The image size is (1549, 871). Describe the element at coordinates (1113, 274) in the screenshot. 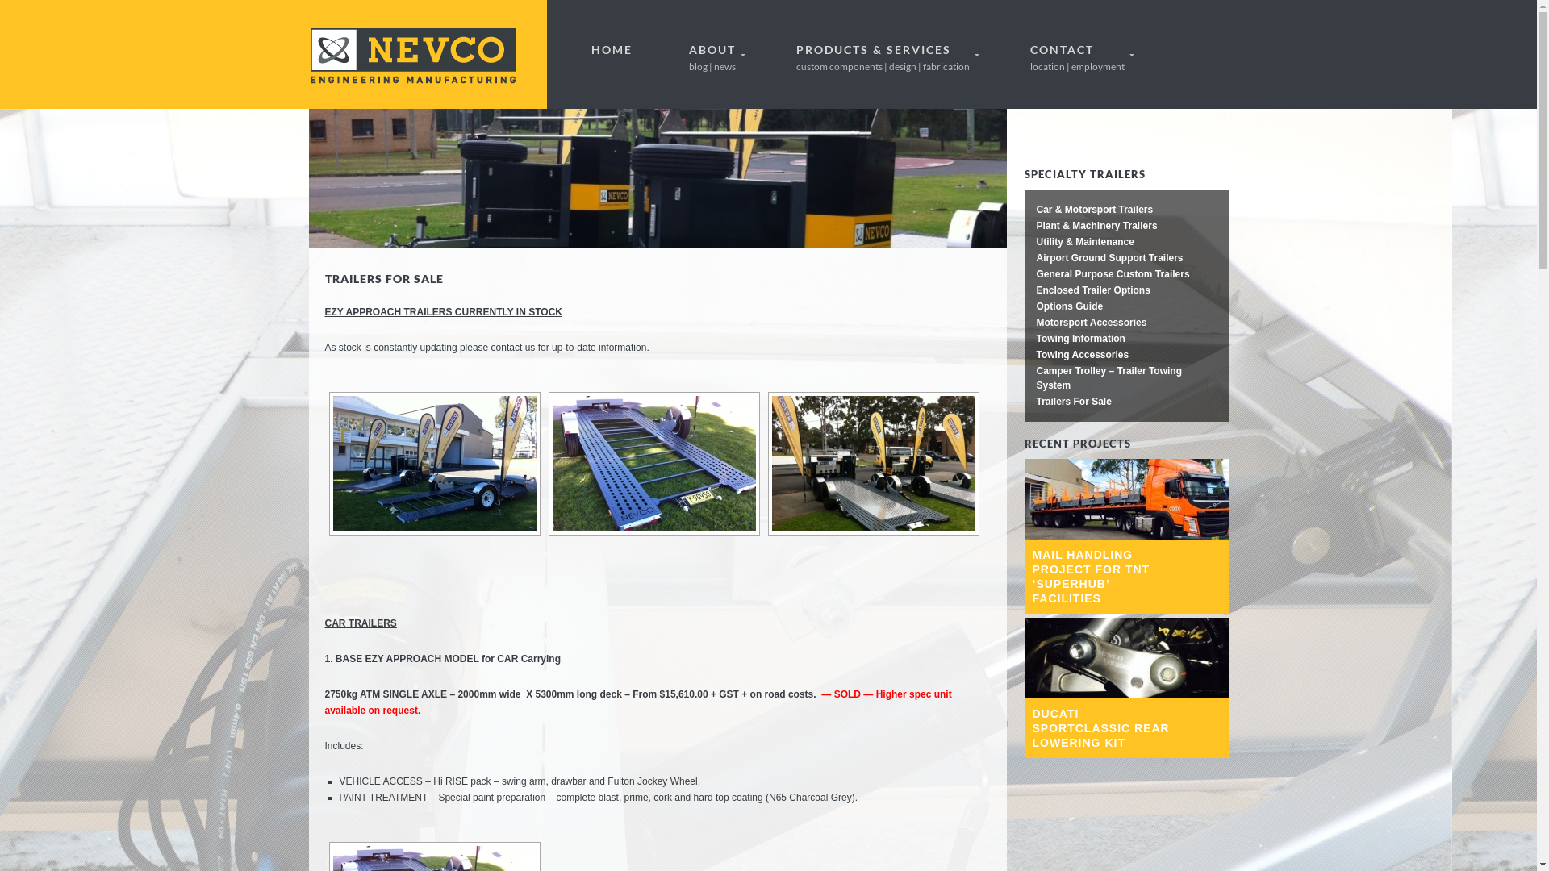

I see `General Purpose Custom Trailers` at that location.